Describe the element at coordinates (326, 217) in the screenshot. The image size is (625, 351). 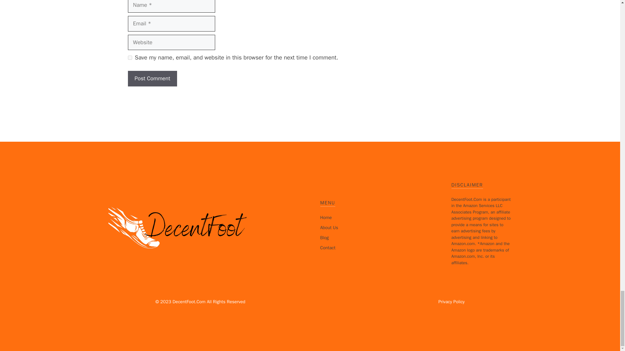
I see `Home` at that location.